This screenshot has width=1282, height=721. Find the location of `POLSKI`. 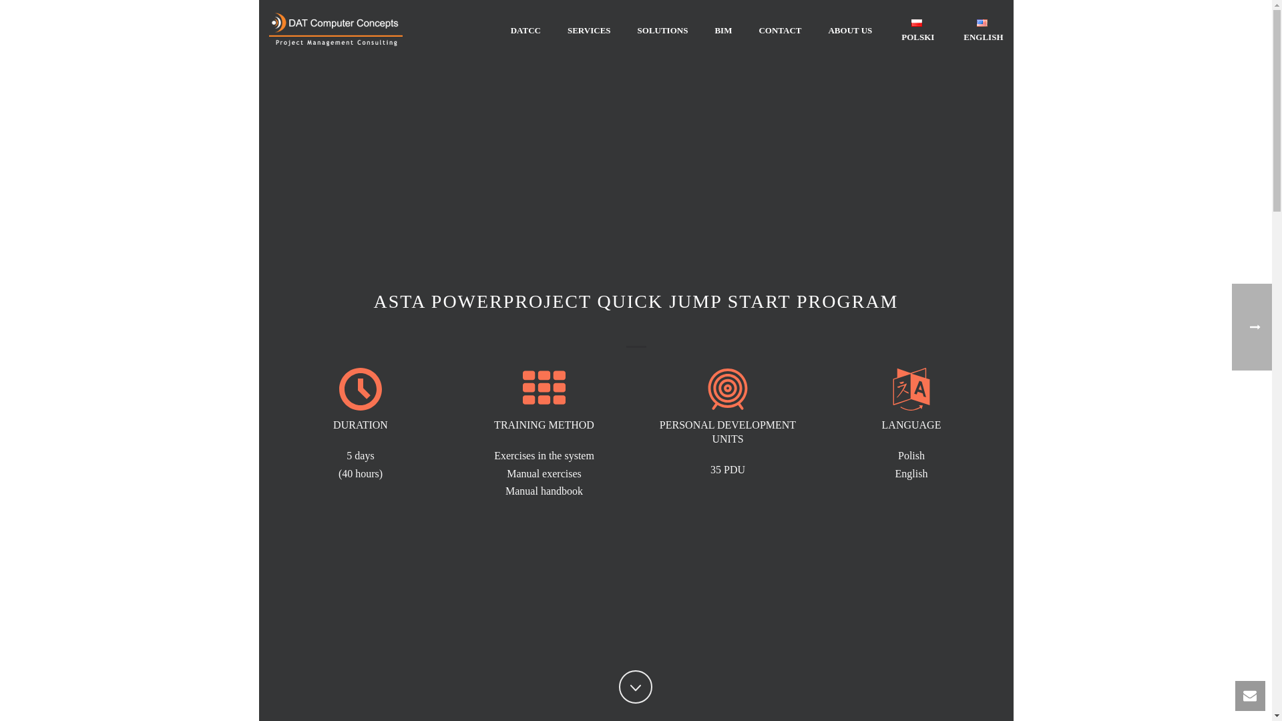

POLSKI is located at coordinates (916, 31).